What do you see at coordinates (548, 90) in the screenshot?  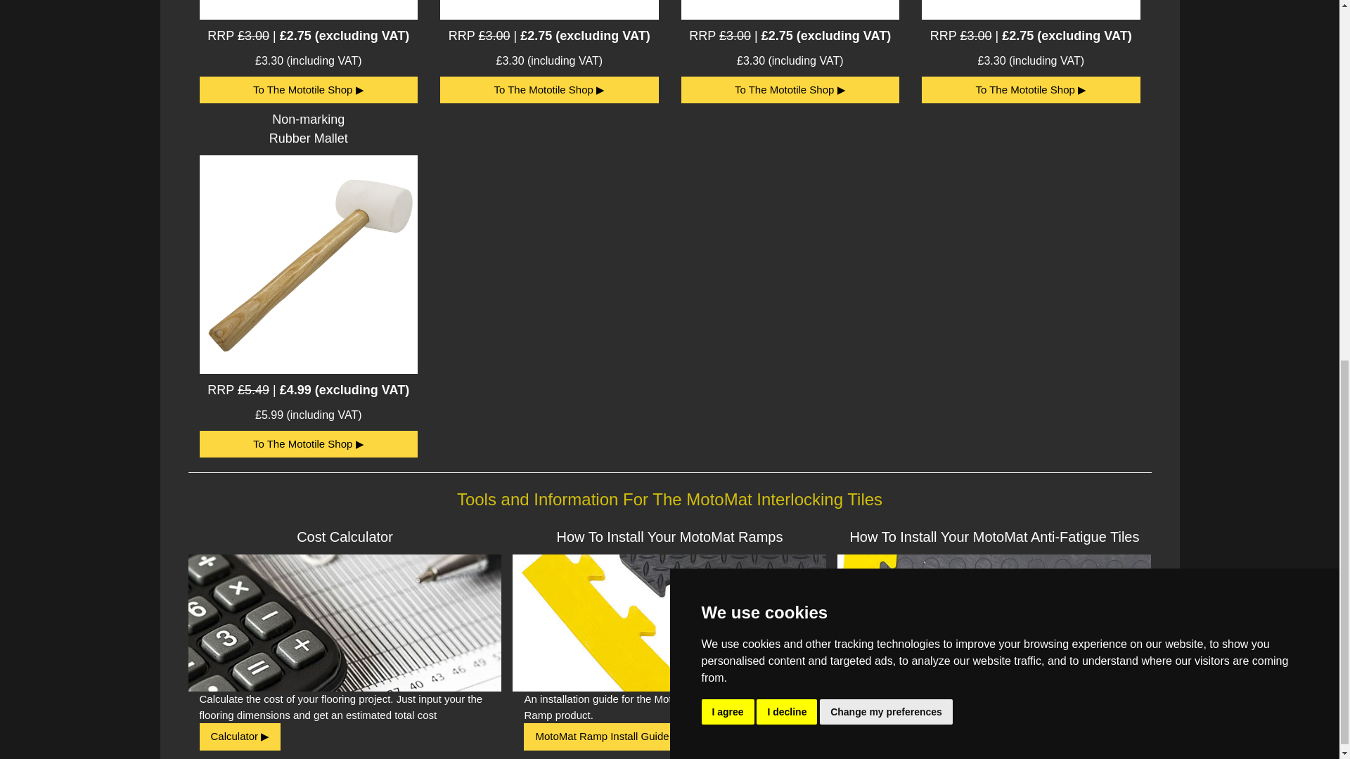 I see `Image Of Single Yellow FEMALE Motomat Interlocking Tile` at bounding box center [548, 90].